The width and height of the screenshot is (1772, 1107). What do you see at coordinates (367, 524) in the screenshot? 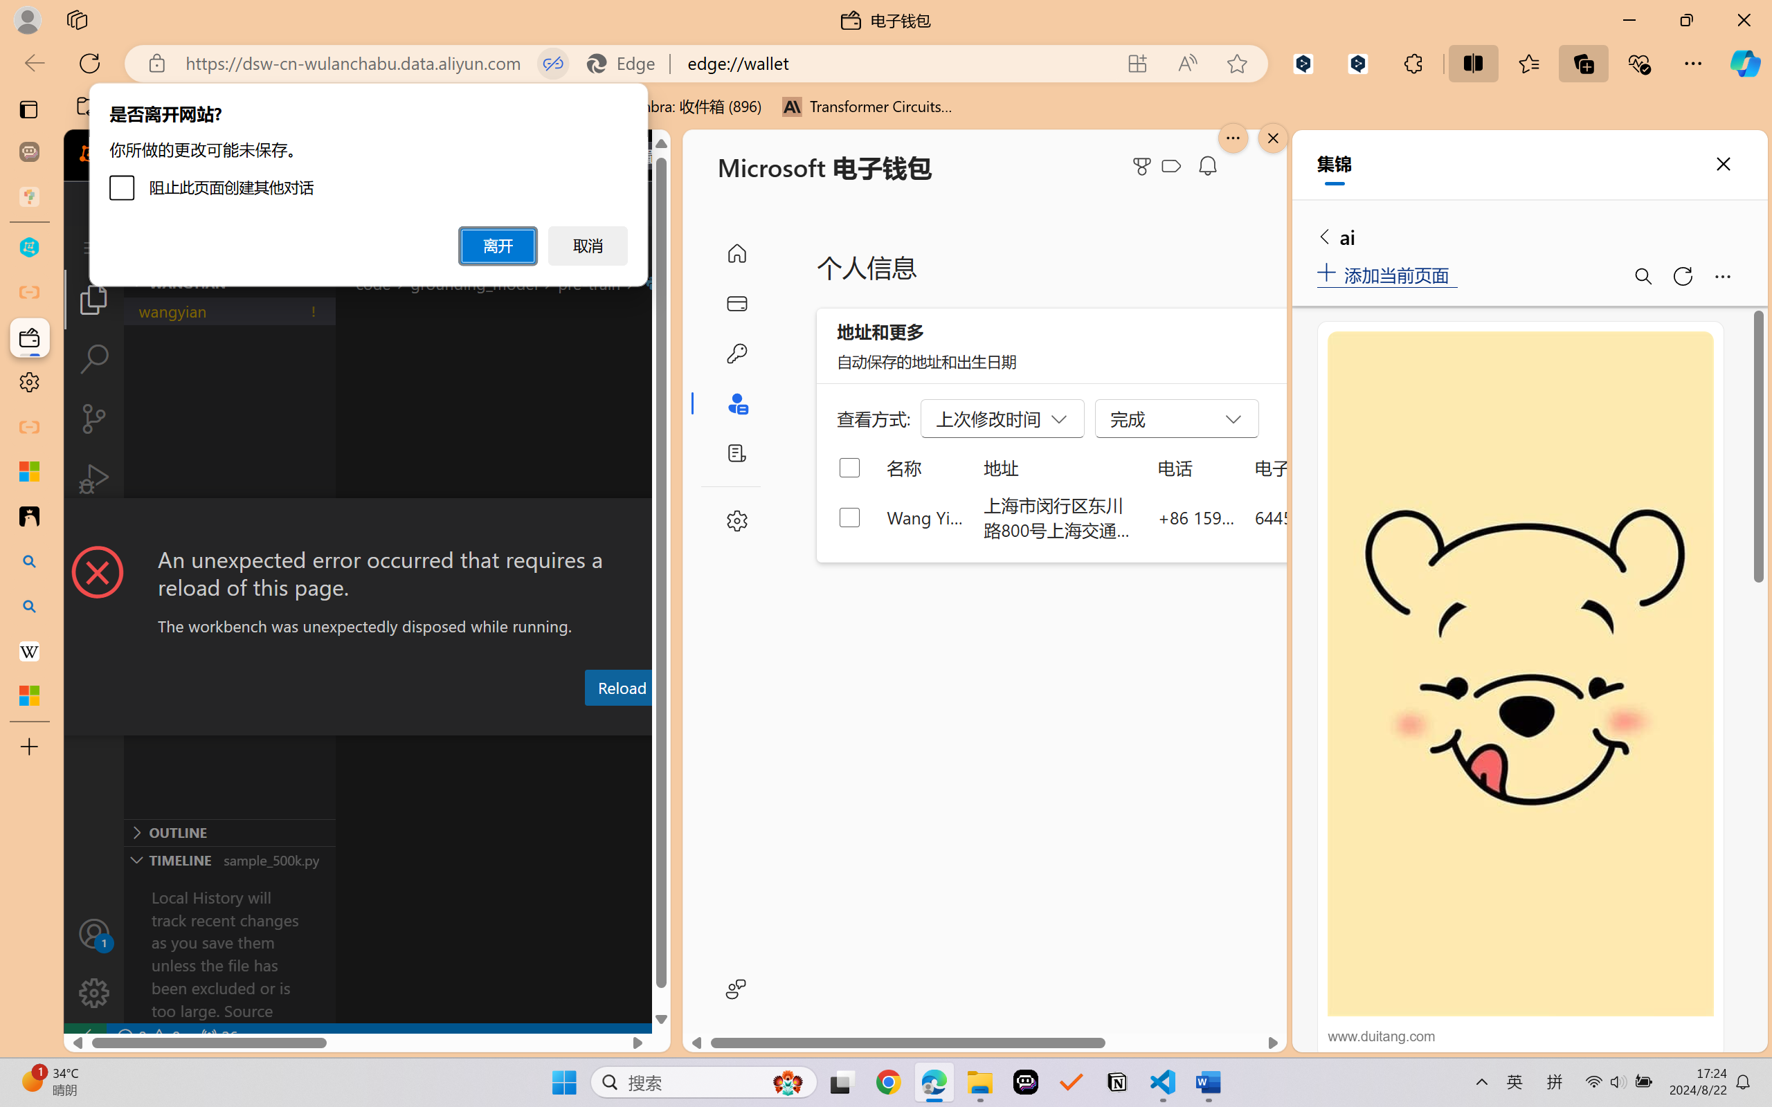
I see `Class: actions-container` at bounding box center [367, 524].